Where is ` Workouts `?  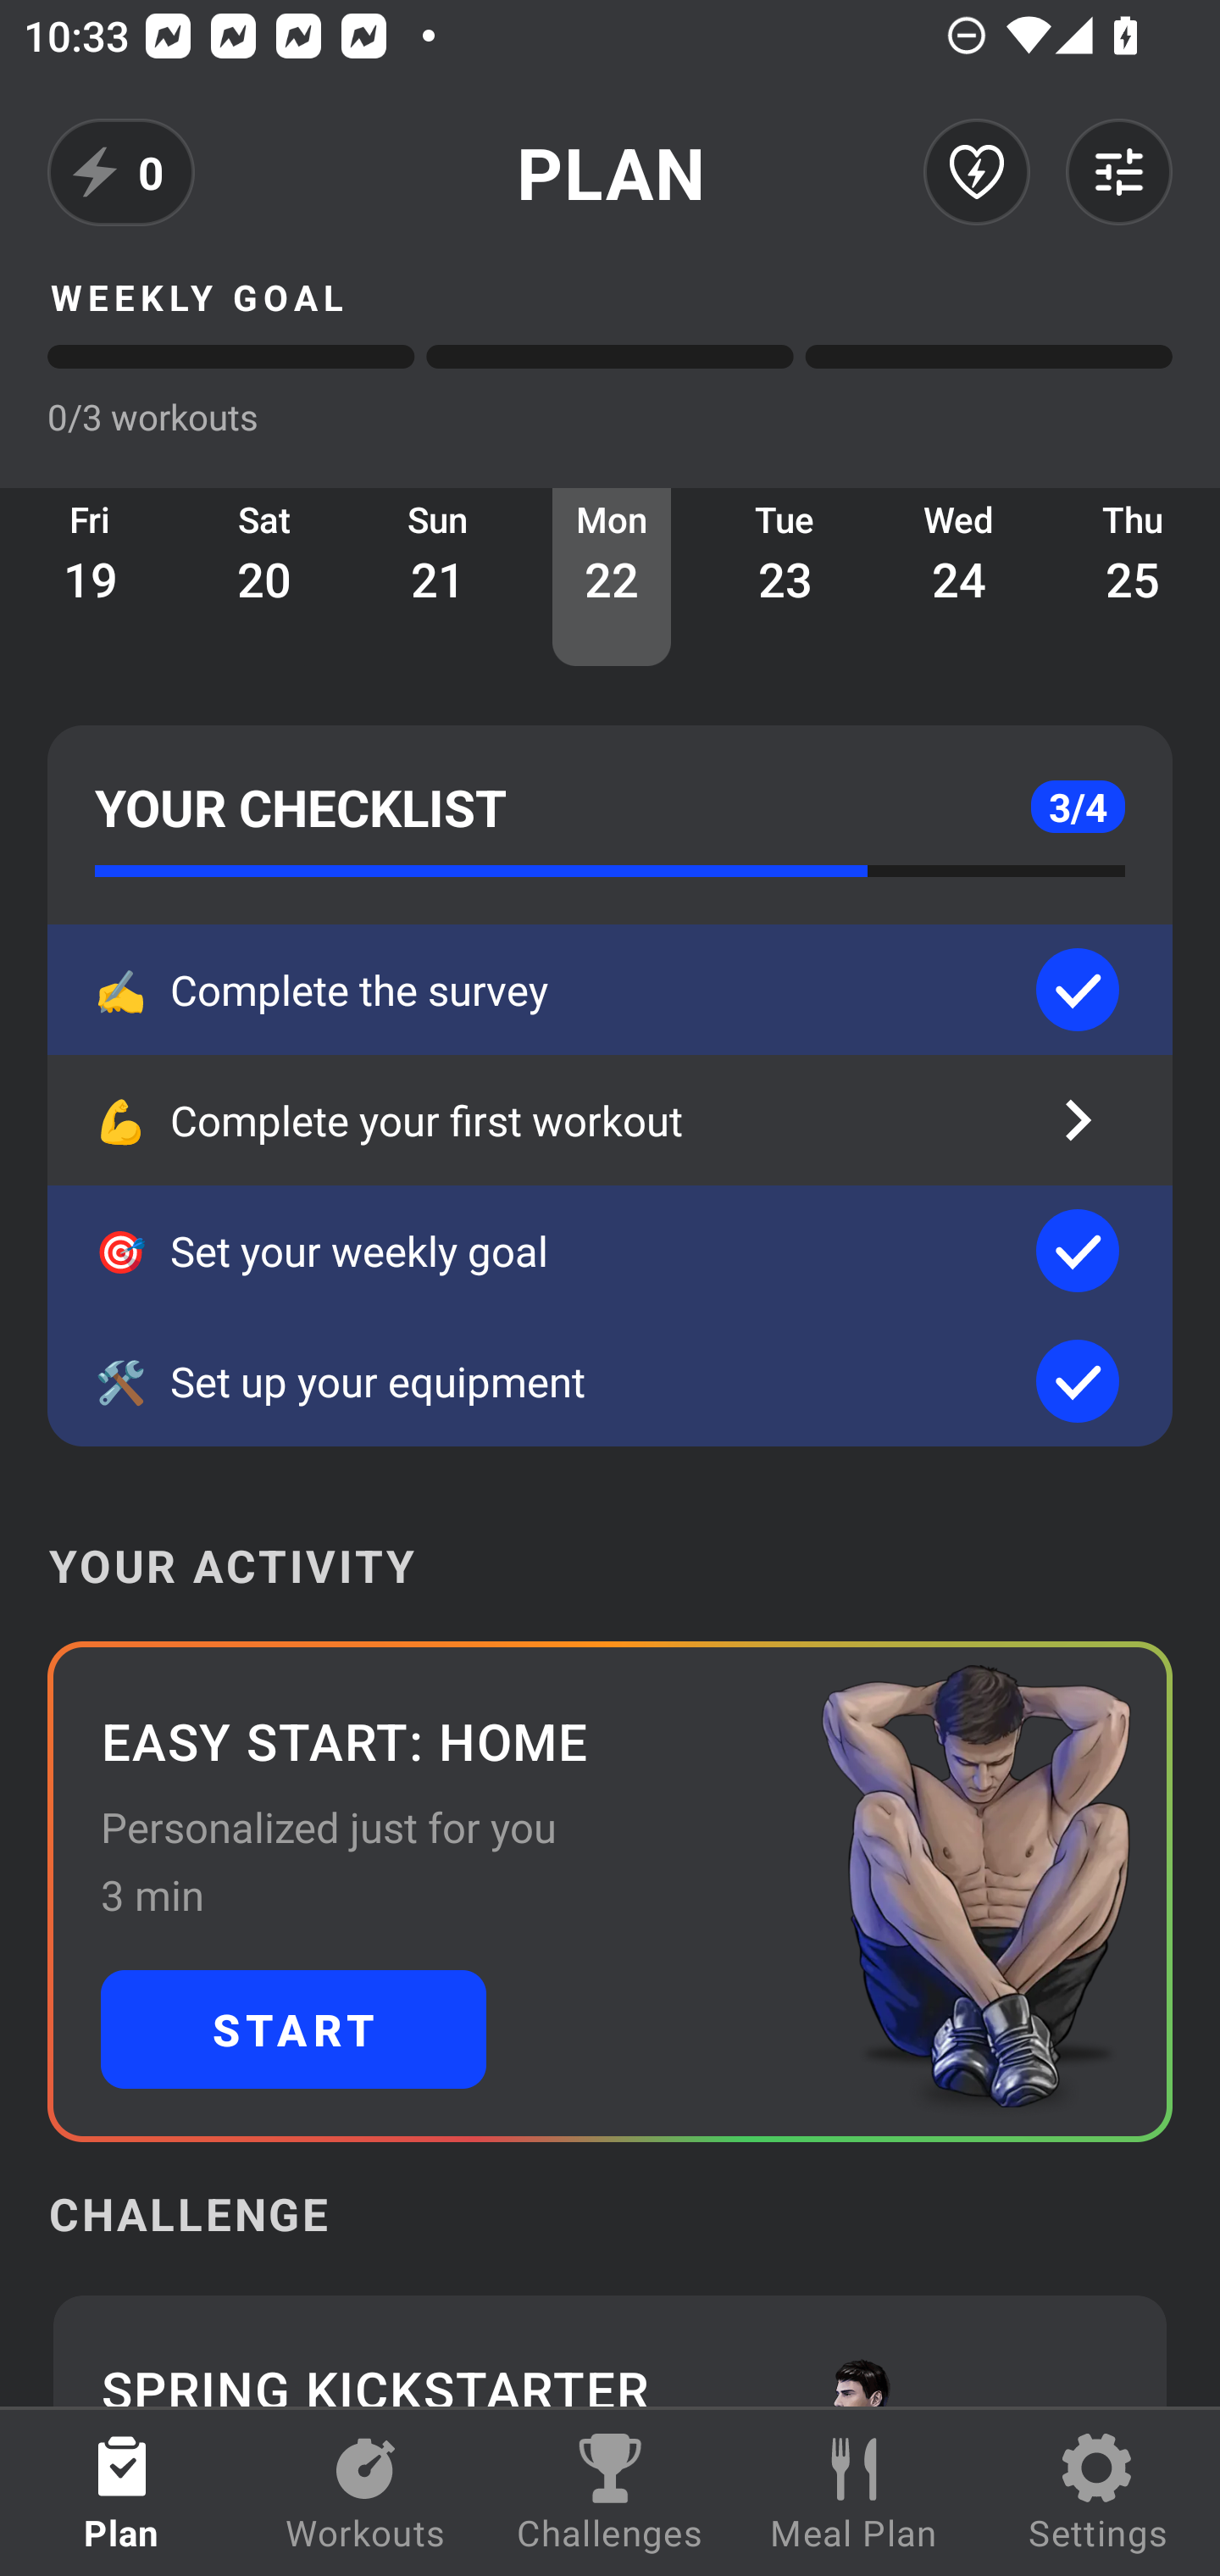
 Workouts  is located at coordinates (366, 2493).